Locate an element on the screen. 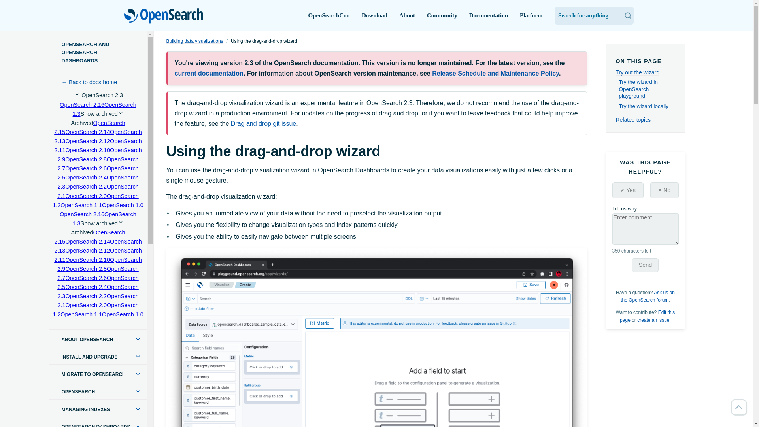 This screenshot has height=427, width=759. About is located at coordinates (407, 15).